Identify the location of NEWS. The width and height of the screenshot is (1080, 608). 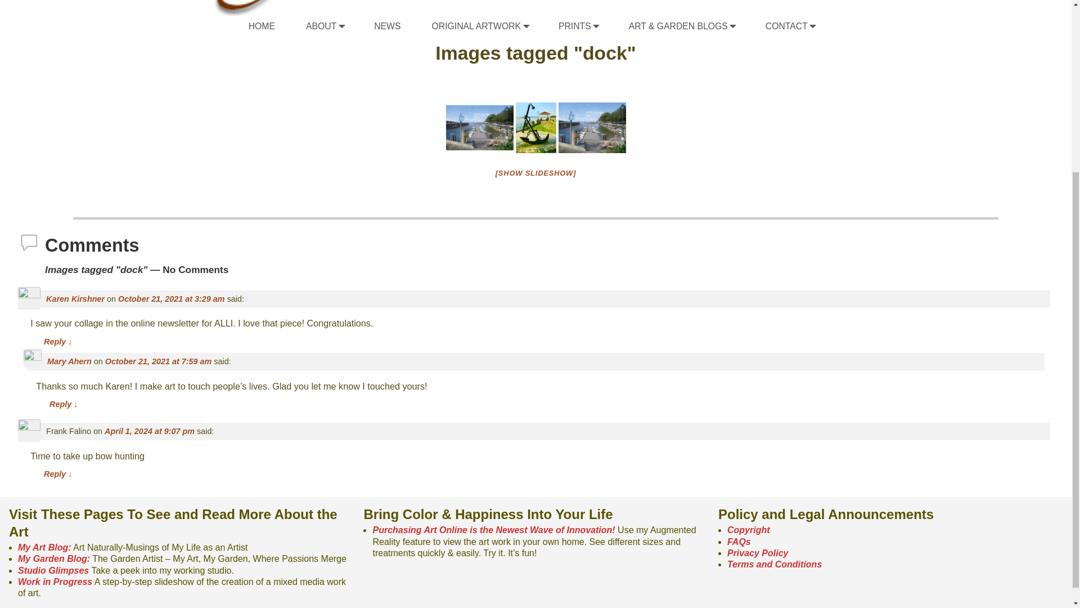
(395, 26).